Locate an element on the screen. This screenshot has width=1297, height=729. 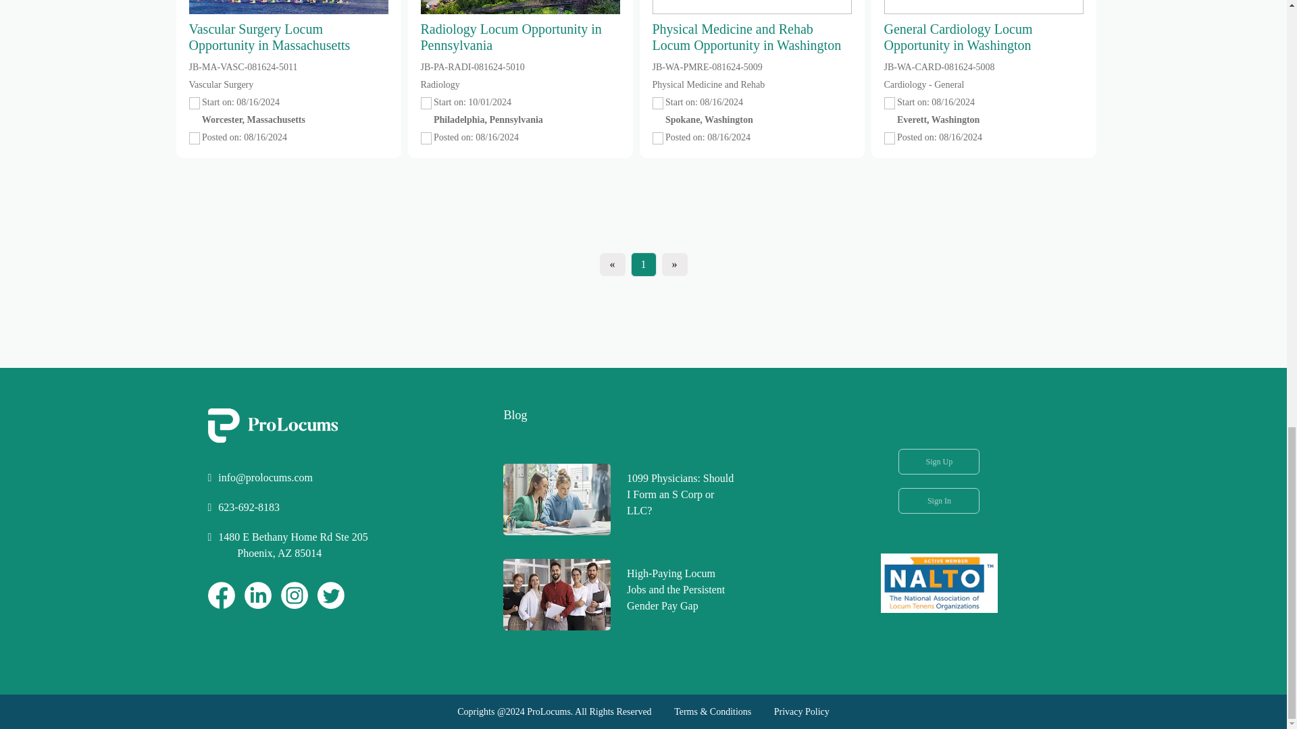
Radiology Locum Opportunity in Pennsylvania is located at coordinates (520, 26).